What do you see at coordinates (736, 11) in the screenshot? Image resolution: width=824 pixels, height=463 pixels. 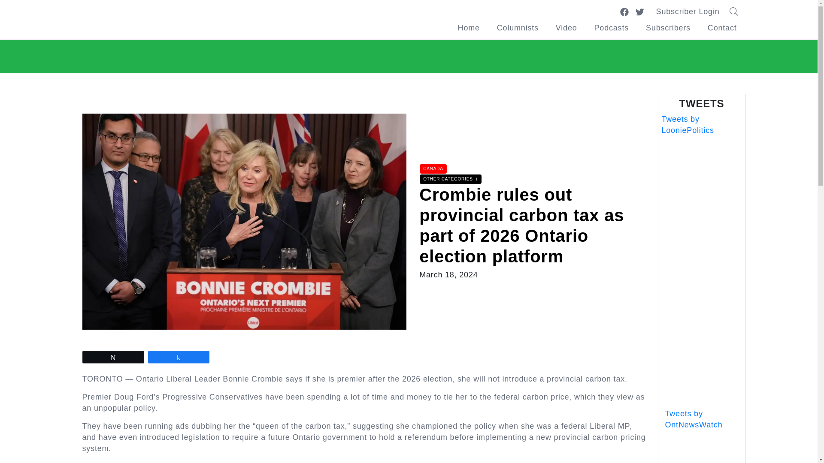 I see `Click to Search` at bounding box center [736, 11].